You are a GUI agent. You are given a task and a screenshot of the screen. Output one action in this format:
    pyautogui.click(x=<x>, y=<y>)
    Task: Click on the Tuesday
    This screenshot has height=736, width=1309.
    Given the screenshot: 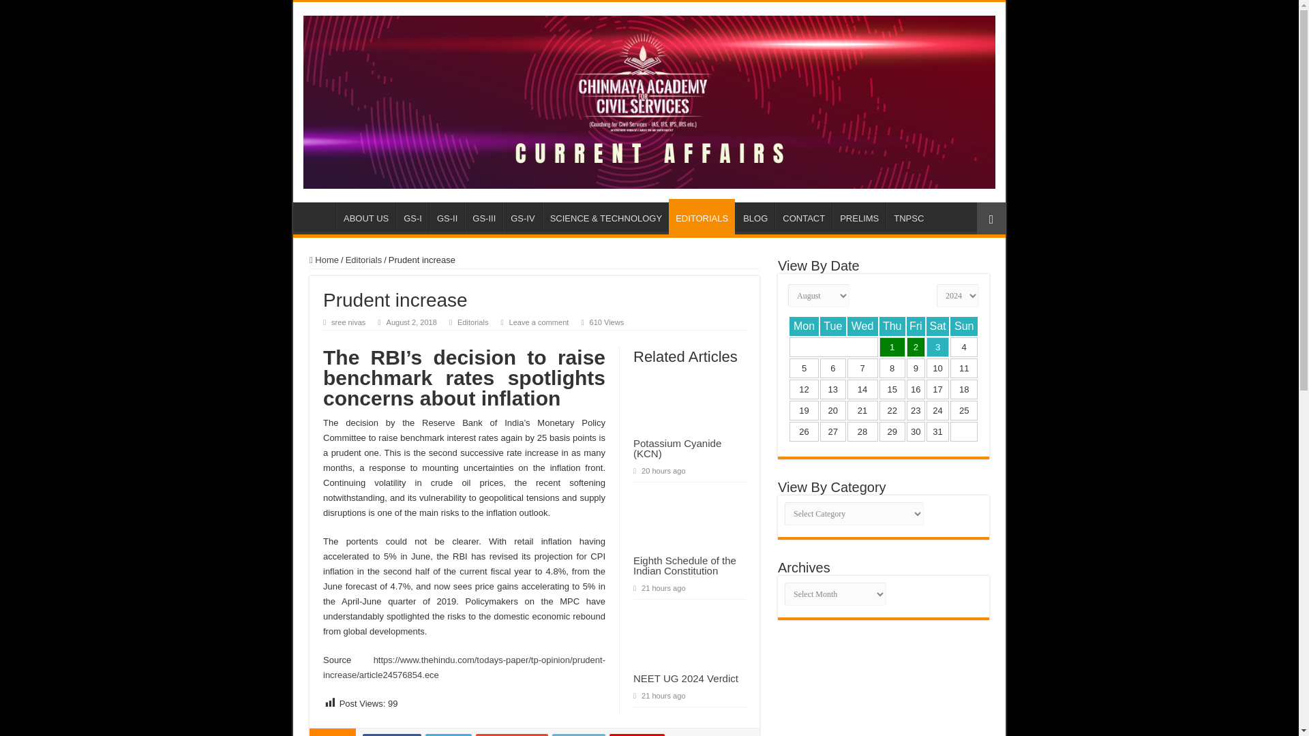 What is the action you would take?
    pyautogui.click(x=833, y=326)
    